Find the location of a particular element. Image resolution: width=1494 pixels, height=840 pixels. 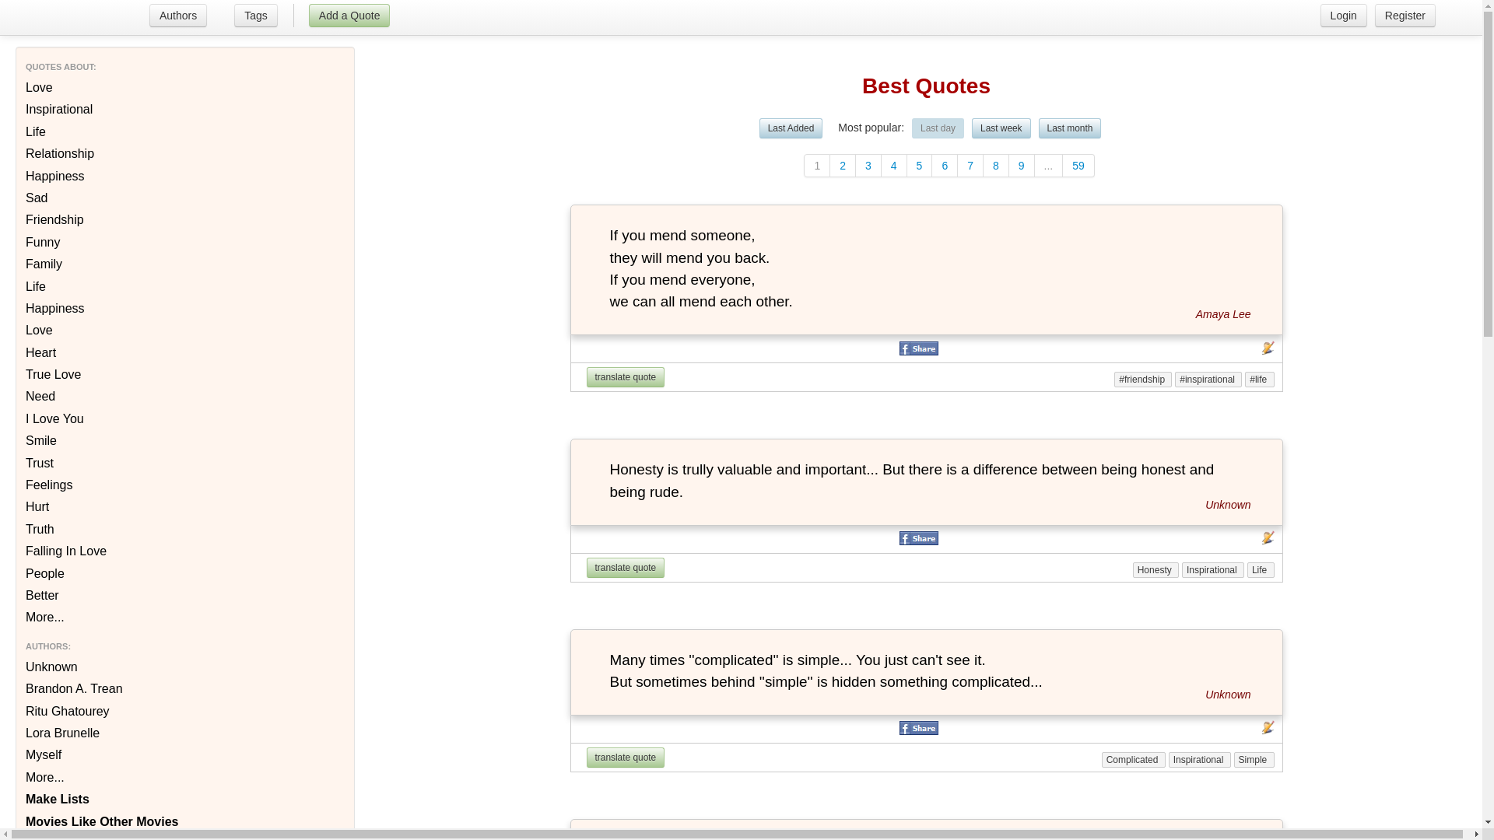

Lora Brunelle is located at coordinates (185, 733).